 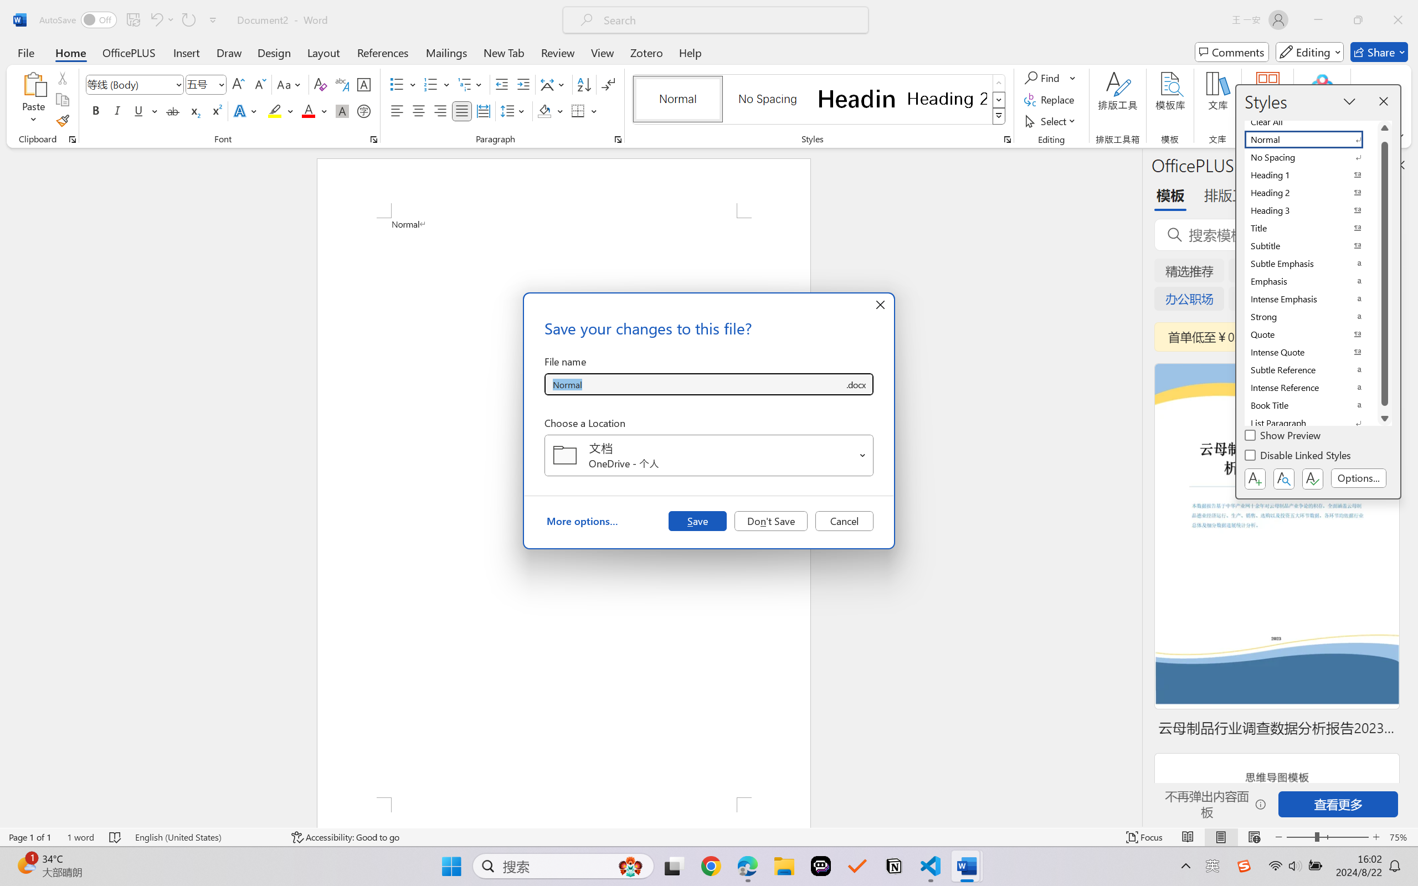 What do you see at coordinates (821, 866) in the screenshot?
I see `Poe` at bounding box center [821, 866].